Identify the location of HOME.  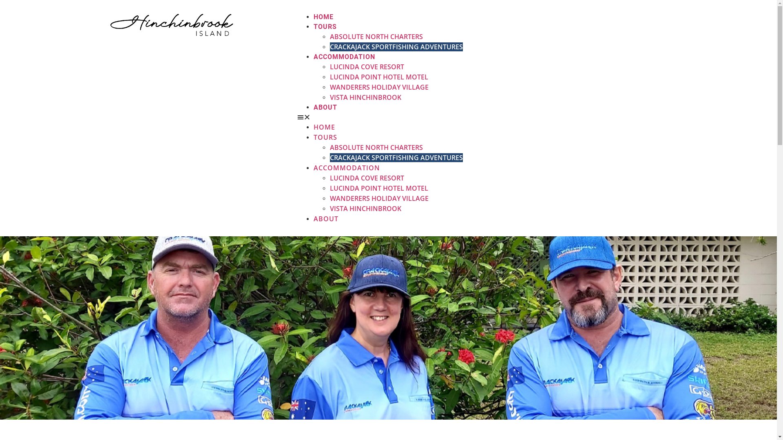
(325, 127).